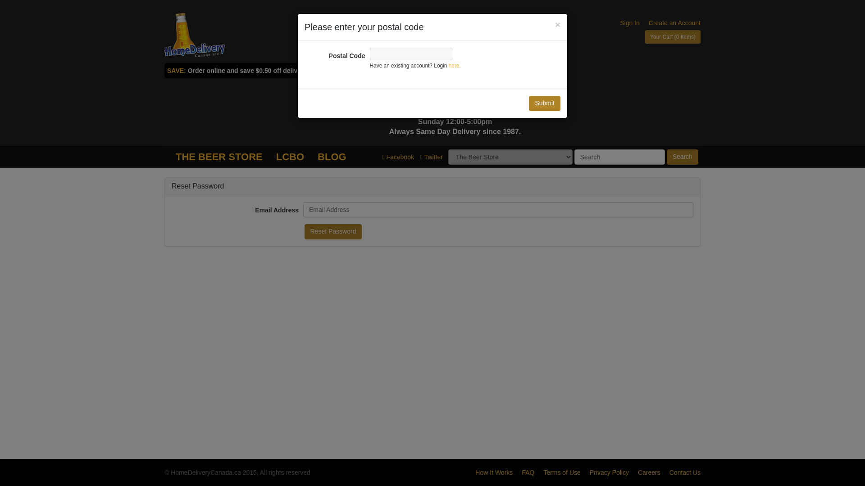  I want to click on Facebook, so click(398, 157).